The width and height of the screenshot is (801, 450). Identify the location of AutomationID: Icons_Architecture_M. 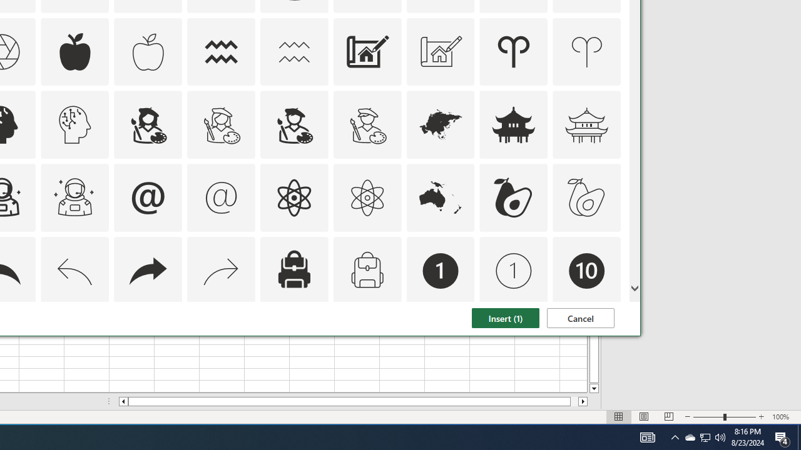
(441, 51).